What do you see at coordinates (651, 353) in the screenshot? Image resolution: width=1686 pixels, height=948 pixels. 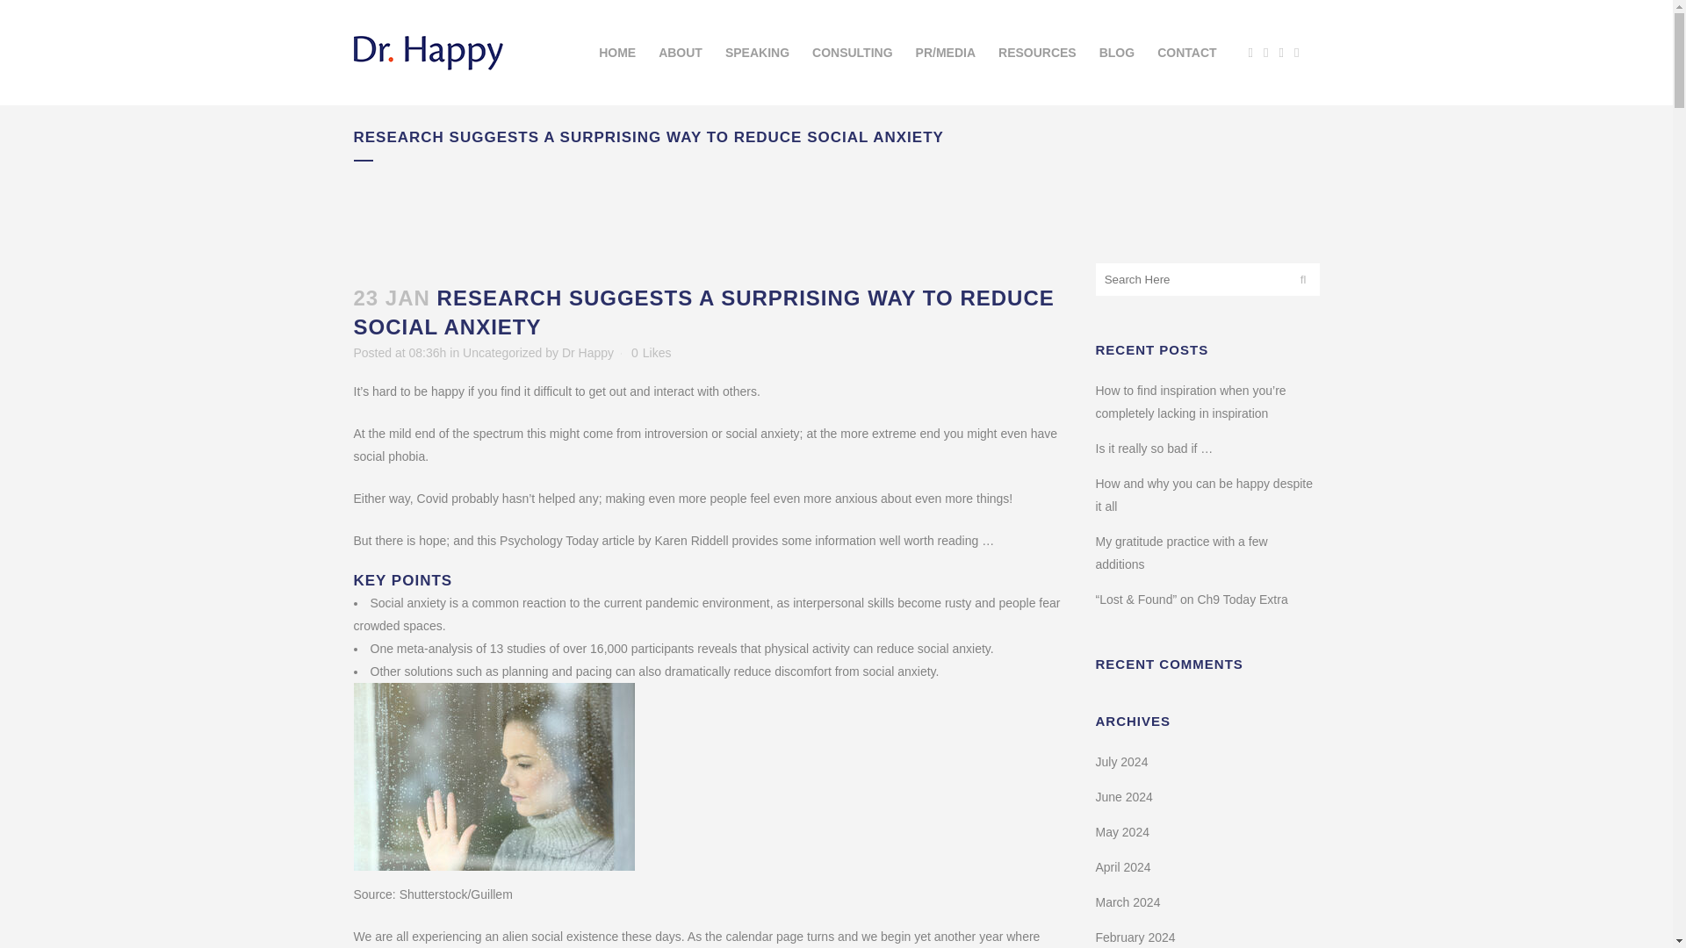 I see `0 Likes` at bounding box center [651, 353].